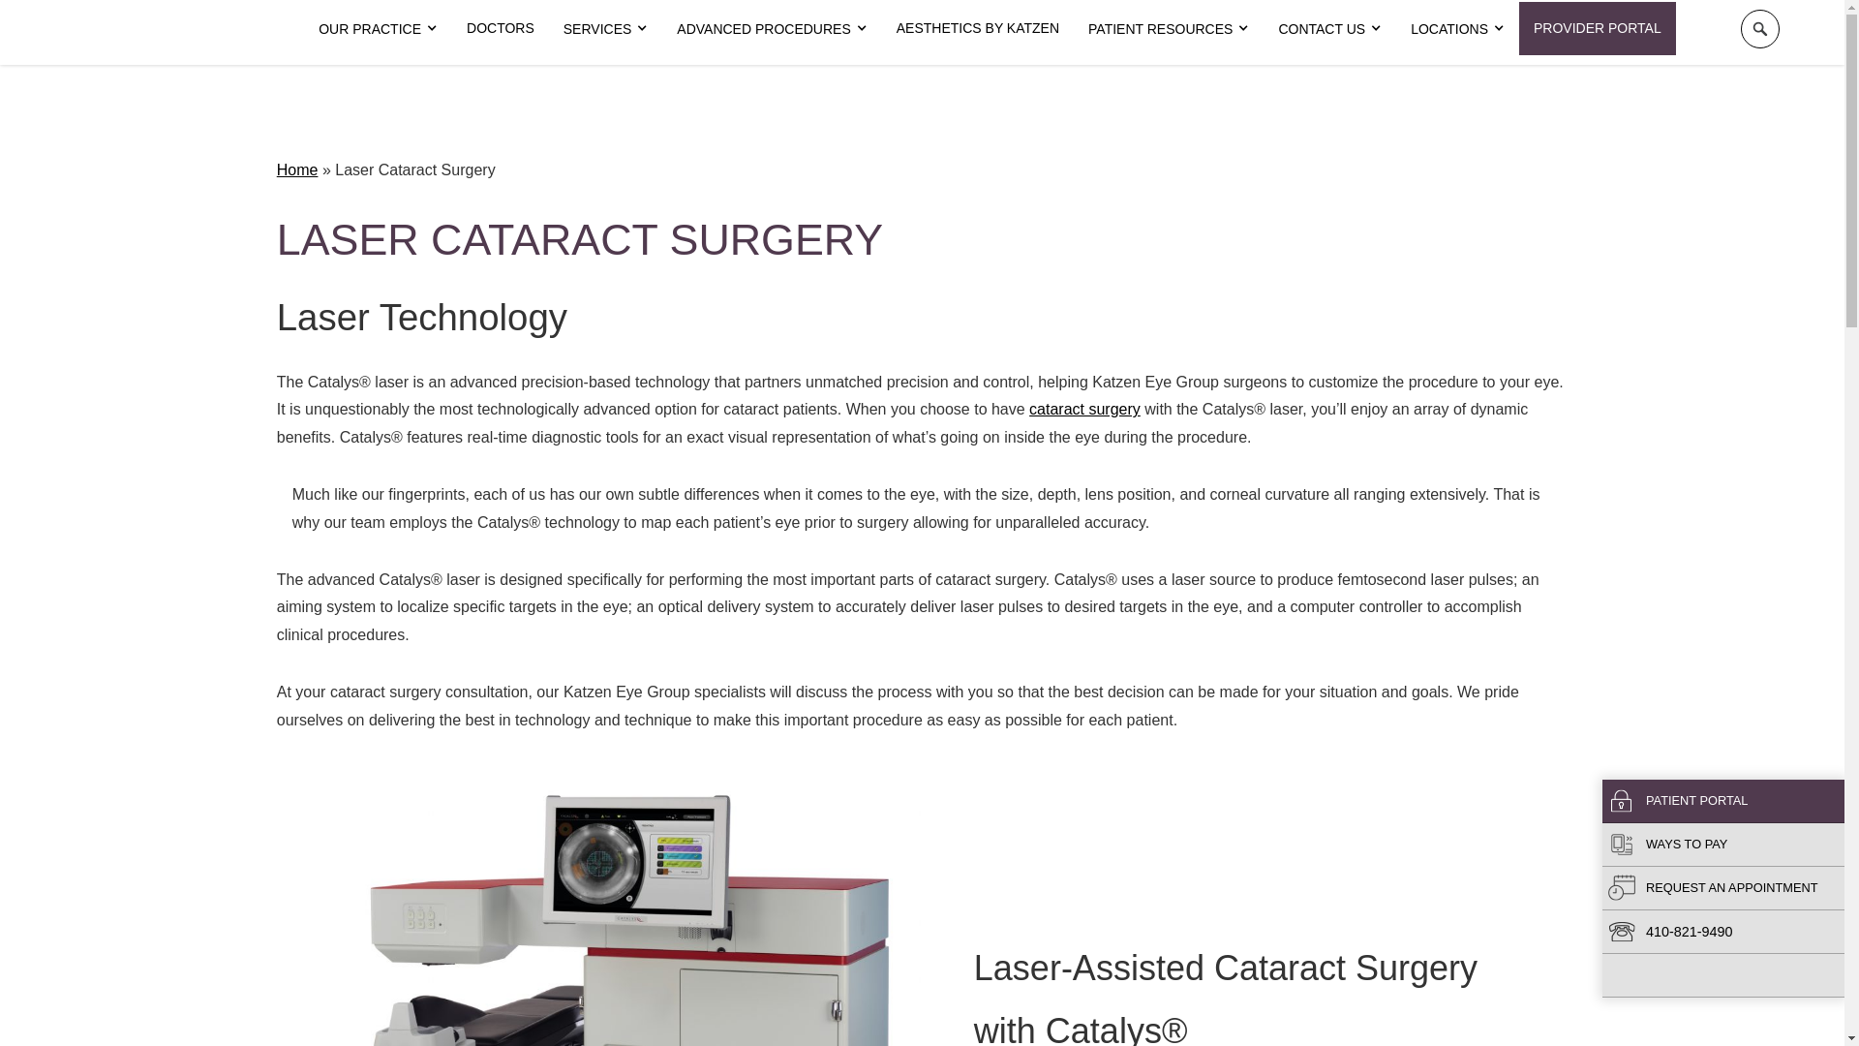  I want to click on Menu Dropdown, so click(606, 29).